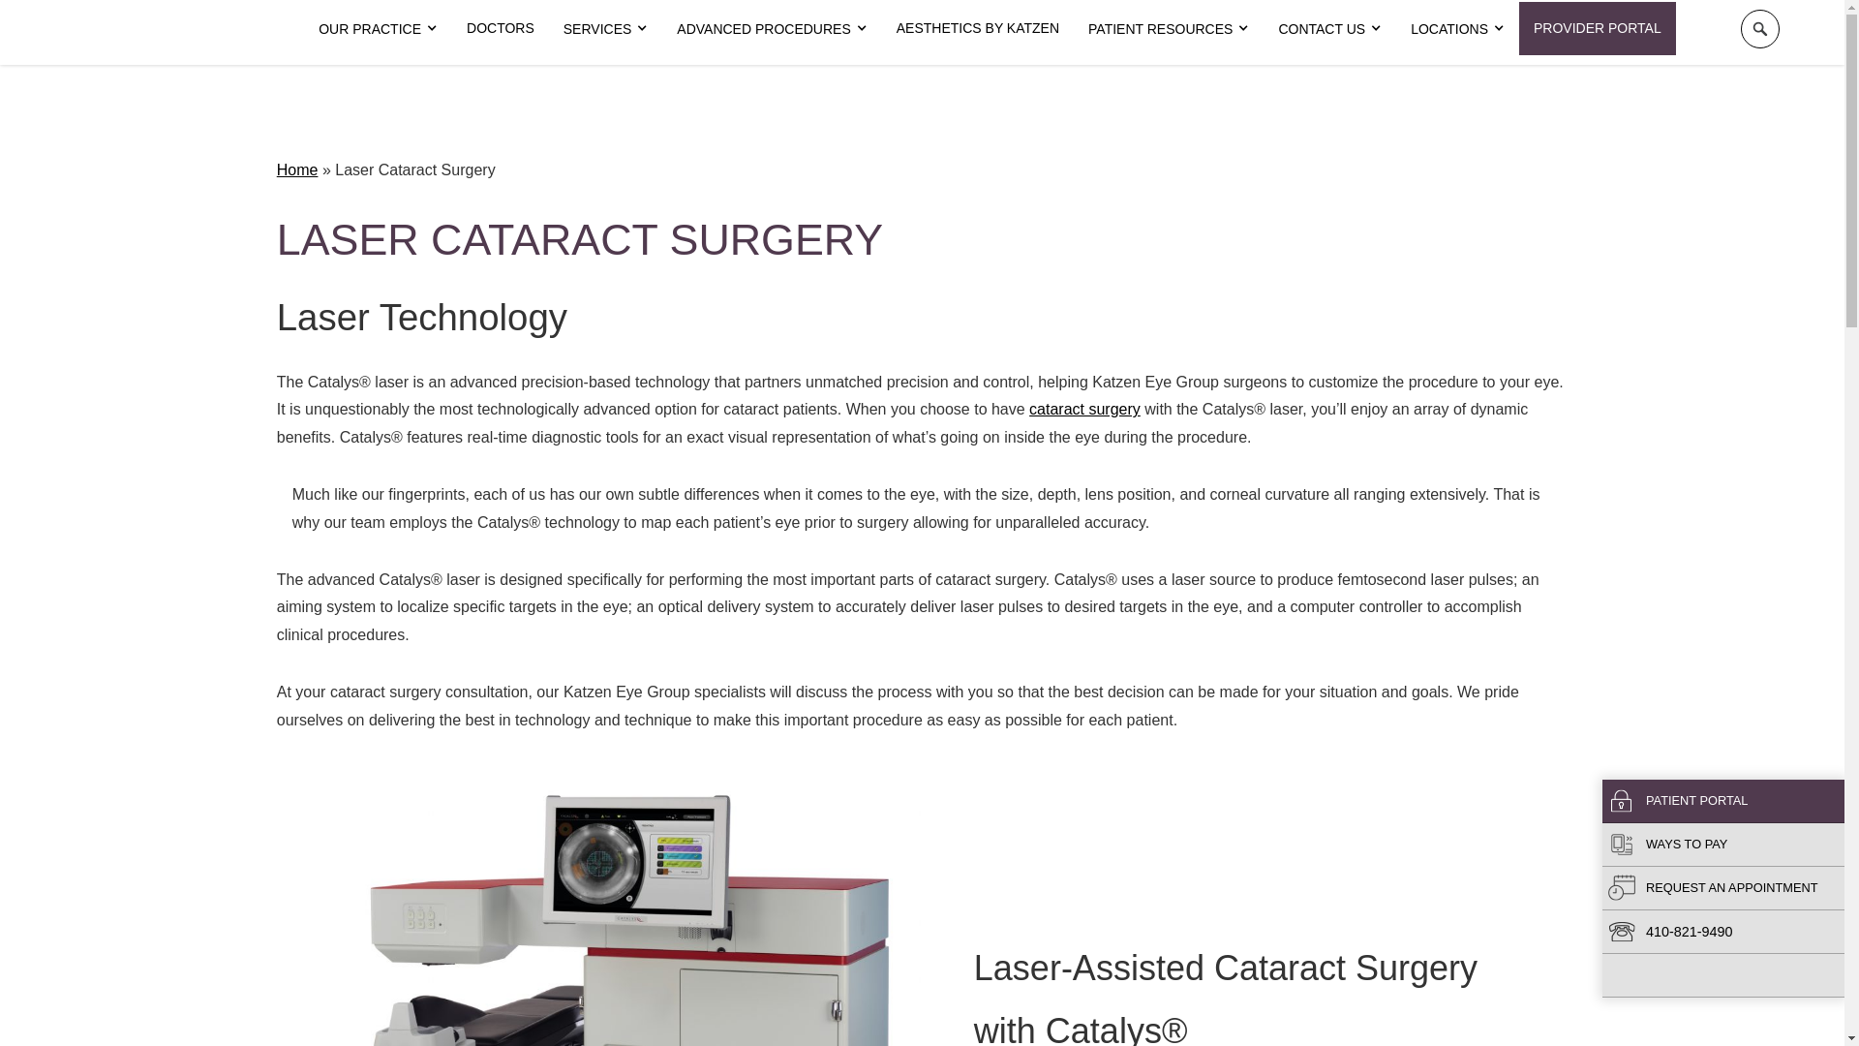  I want to click on Menu Dropdown, so click(606, 29).